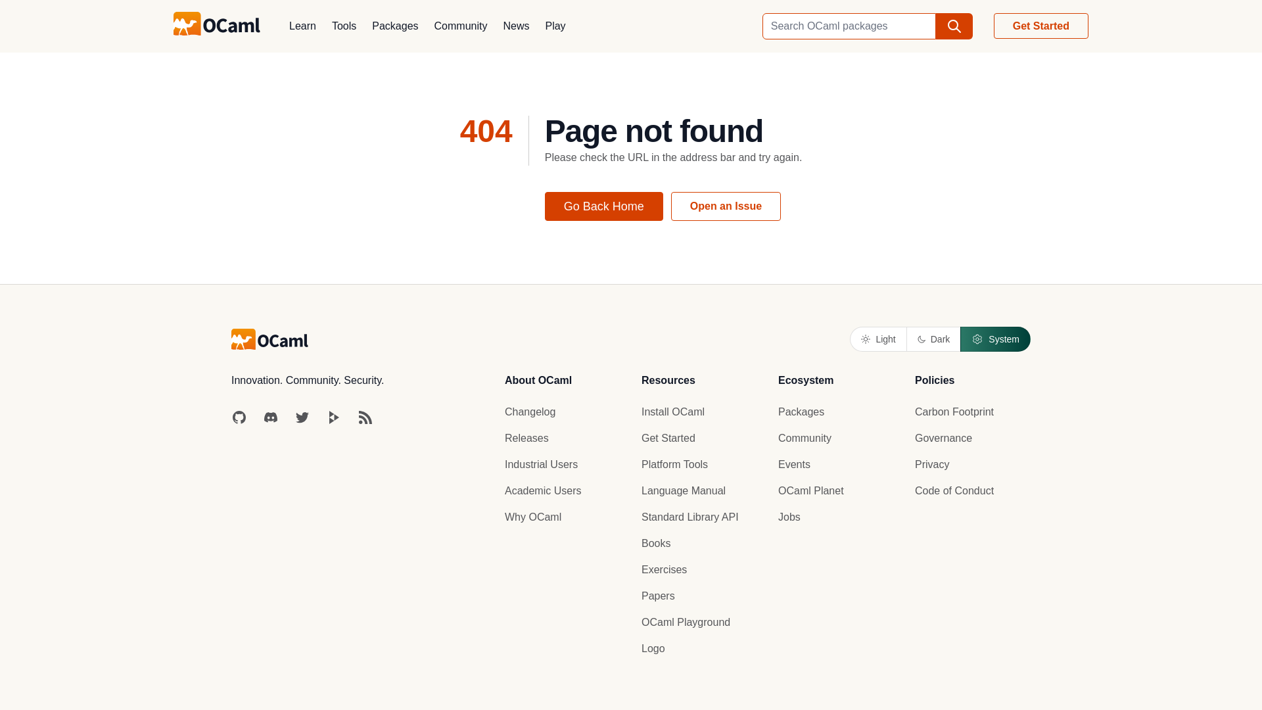  Describe the element at coordinates (933, 339) in the screenshot. I see `Dark` at that location.